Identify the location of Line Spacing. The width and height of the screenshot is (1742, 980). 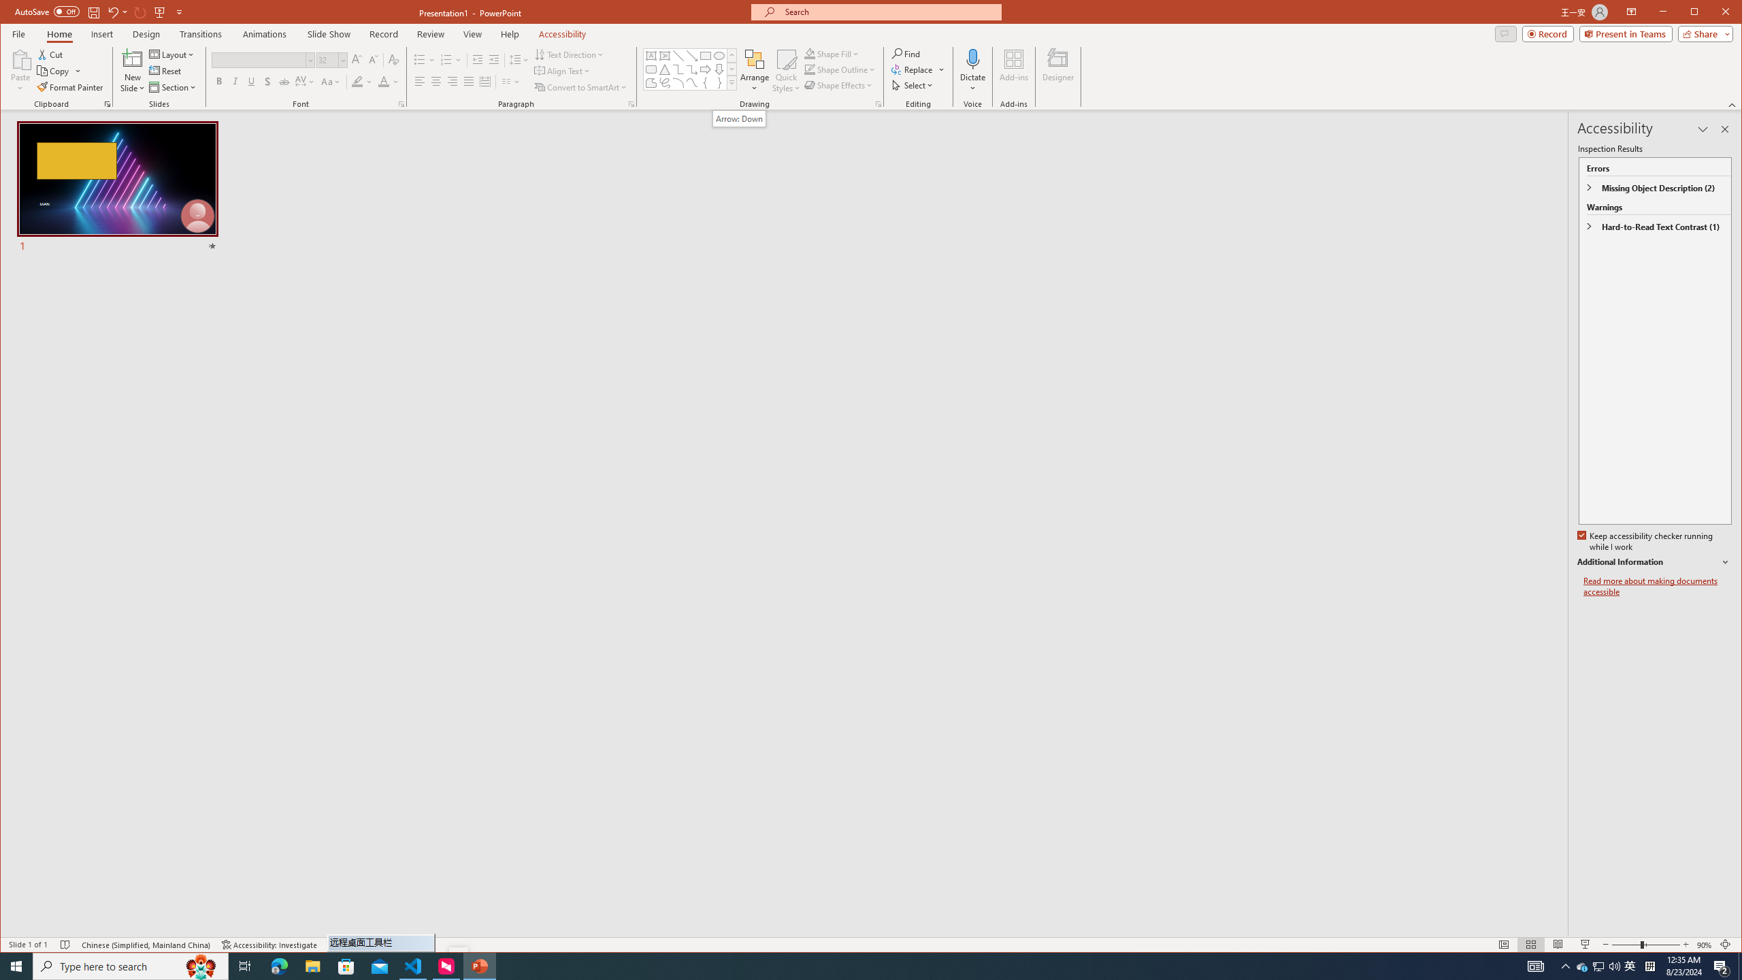
(519, 60).